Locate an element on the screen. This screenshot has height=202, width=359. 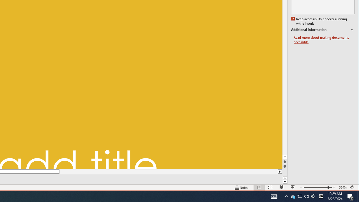
Zoom 334% is located at coordinates (274, 196).